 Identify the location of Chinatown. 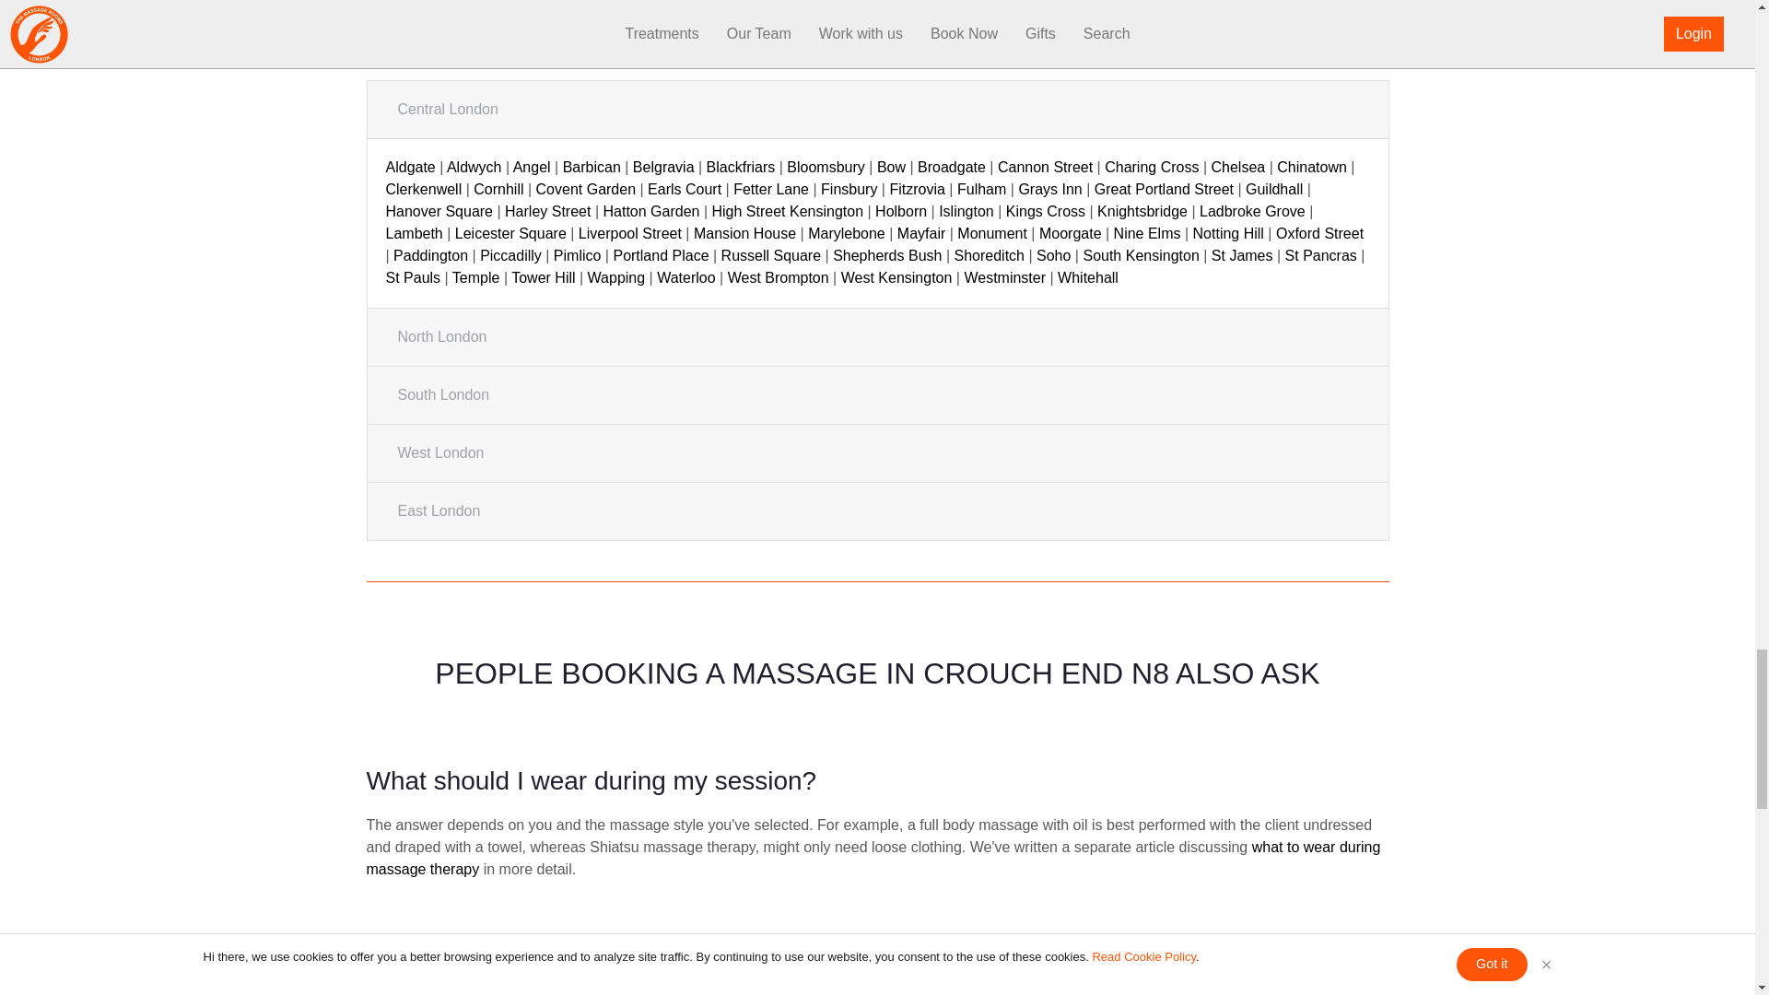
(1312, 167).